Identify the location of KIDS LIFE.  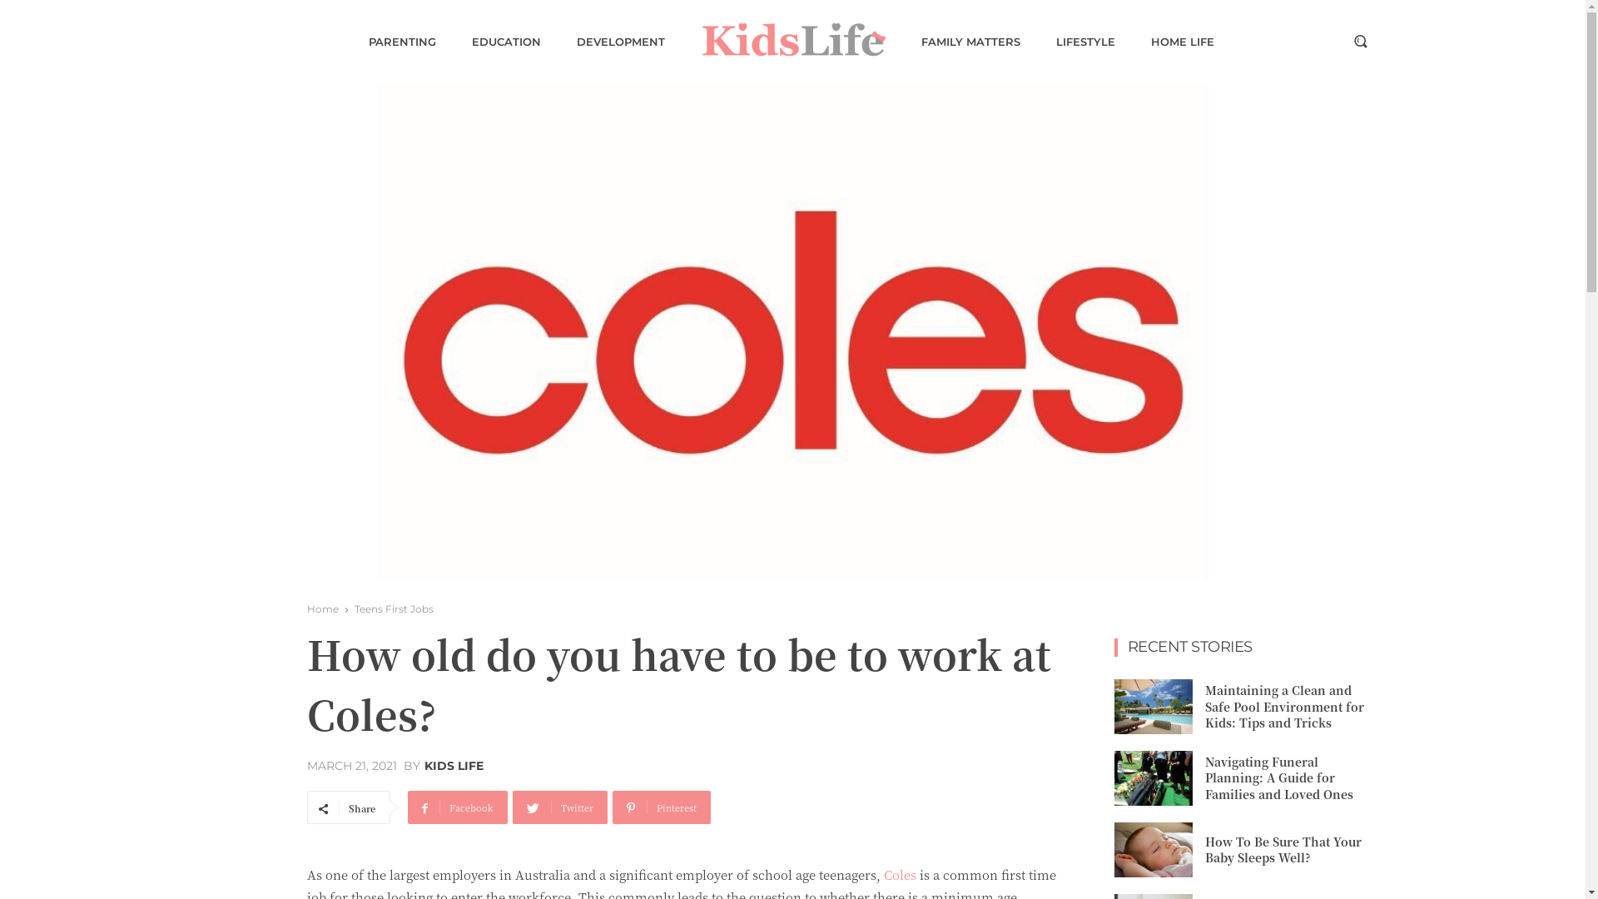
(454, 766).